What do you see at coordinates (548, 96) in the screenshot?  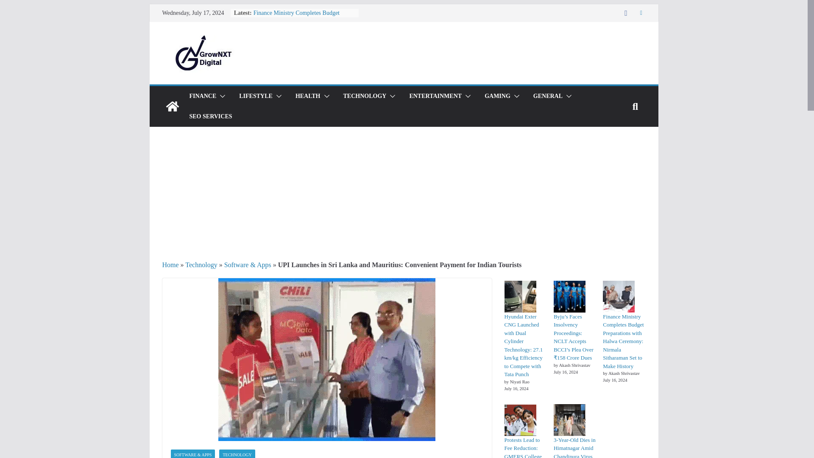 I see `GENERAL` at bounding box center [548, 96].